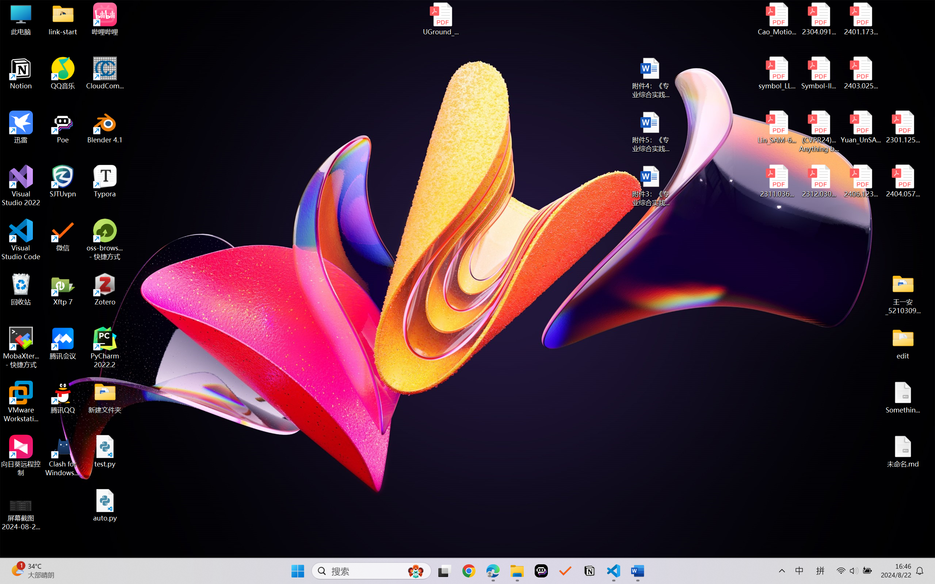 Image resolution: width=935 pixels, height=584 pixels. Describe the element at coordinates (105, 181) in the screenshot. I see `Typora` at that location.